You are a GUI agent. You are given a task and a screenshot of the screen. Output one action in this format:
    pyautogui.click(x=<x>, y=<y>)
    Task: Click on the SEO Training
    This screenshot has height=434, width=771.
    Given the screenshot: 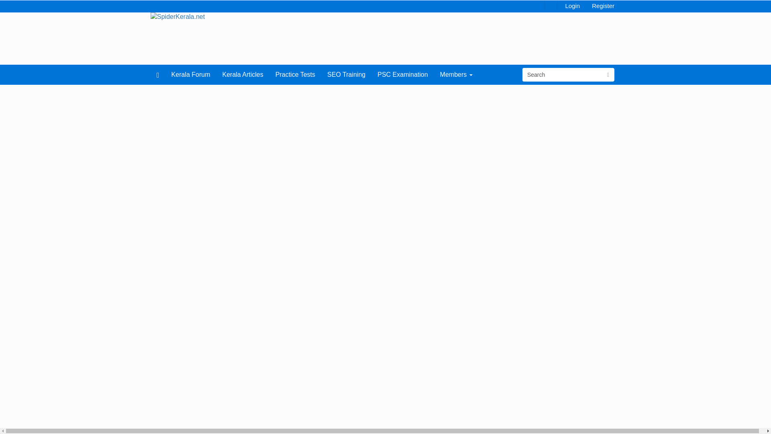 What is the action you would take?
    pyautogui.click(x=346, y=74)
    